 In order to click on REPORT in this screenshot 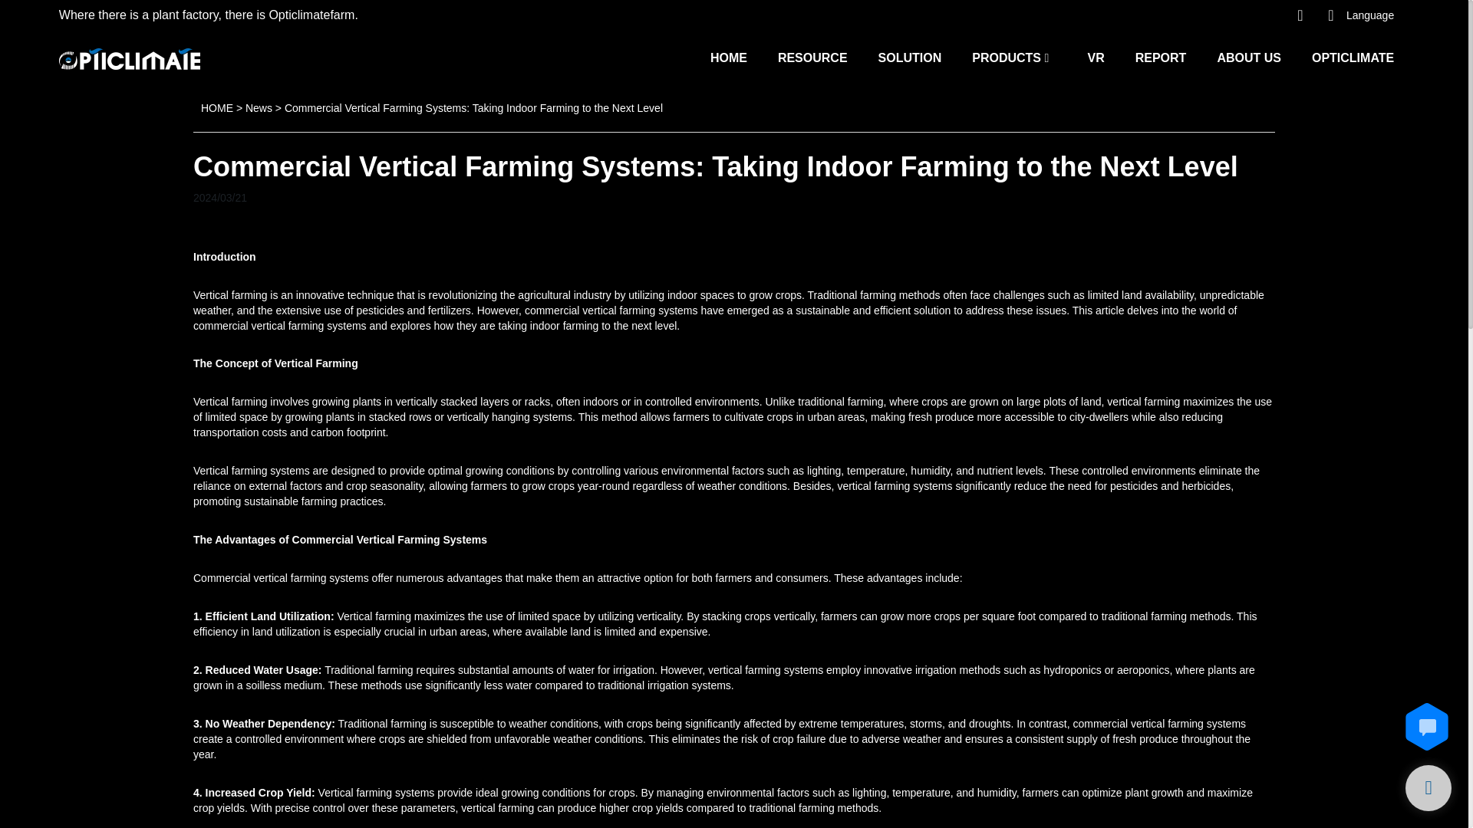, I will do `click(1162, 57)`.